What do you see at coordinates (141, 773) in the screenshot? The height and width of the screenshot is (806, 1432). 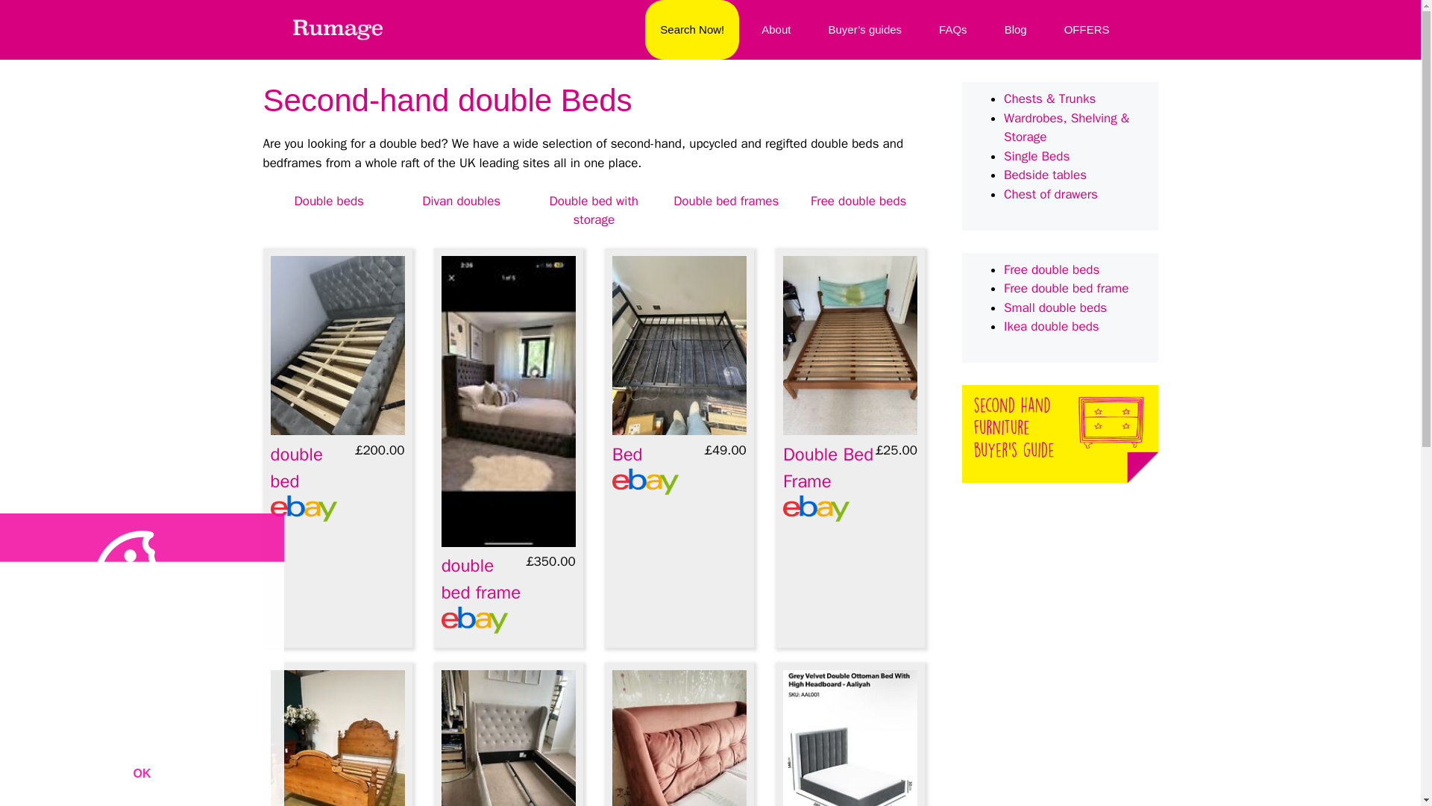 I see `OK` at bounding box center [141, 773].